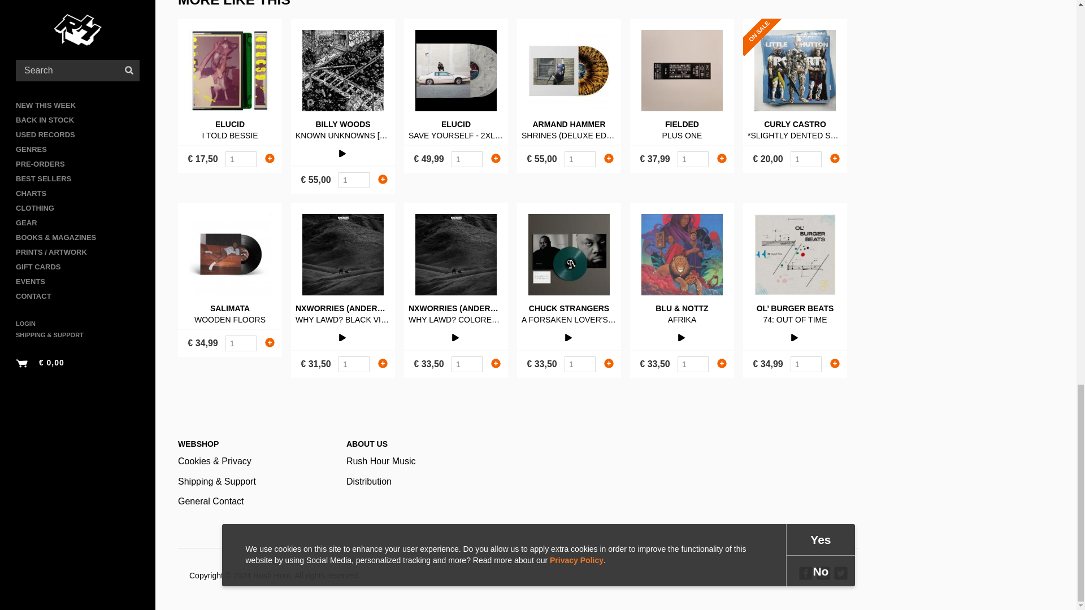  I want to click on 1, so click(580, 364).